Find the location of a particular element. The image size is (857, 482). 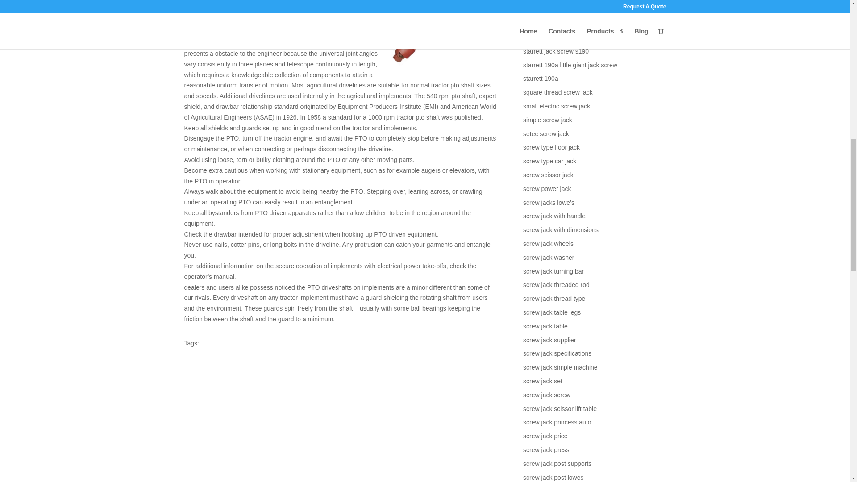

screw scissor jack is located at coordinates (548, 175).